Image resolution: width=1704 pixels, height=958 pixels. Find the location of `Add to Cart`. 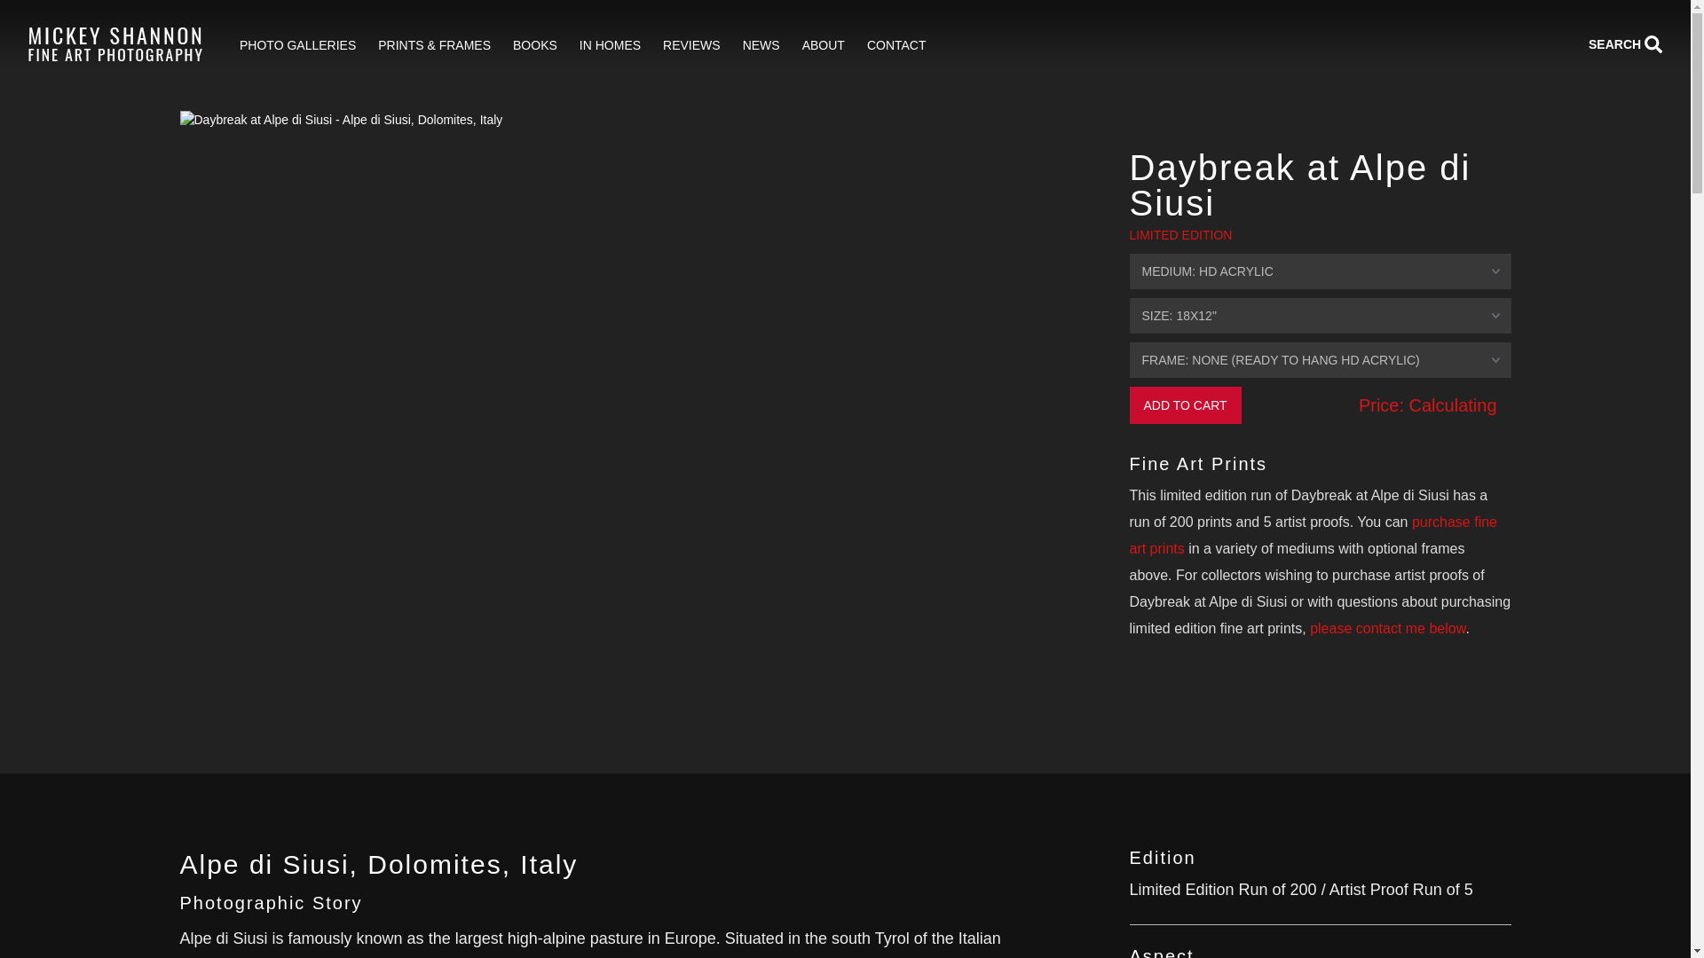

Add to Cart is located at coordinates (1184, 405).